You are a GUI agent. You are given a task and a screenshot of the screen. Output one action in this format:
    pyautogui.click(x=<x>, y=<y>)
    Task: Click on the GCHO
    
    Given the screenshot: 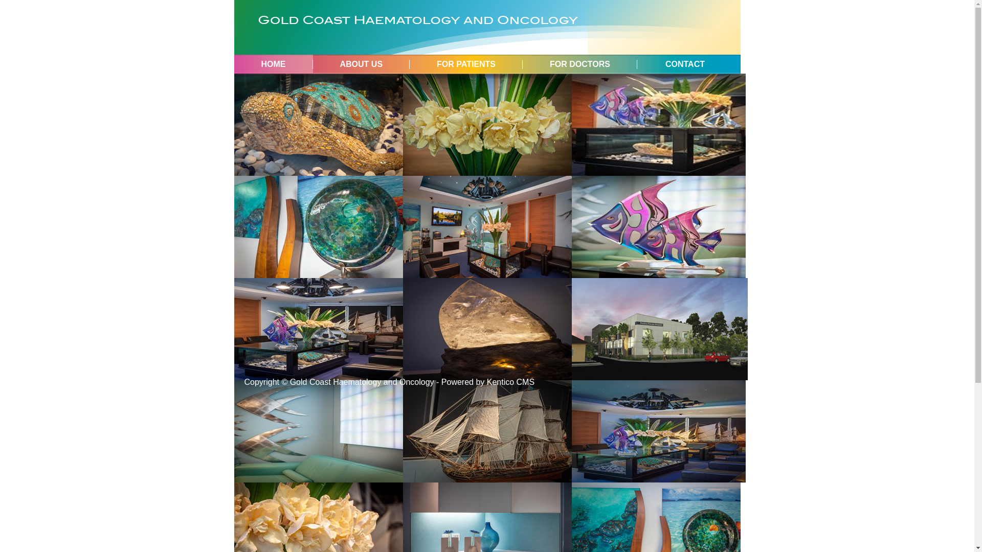 What is the action you would take?
    pyautogui.click(x=418, y=28)
    